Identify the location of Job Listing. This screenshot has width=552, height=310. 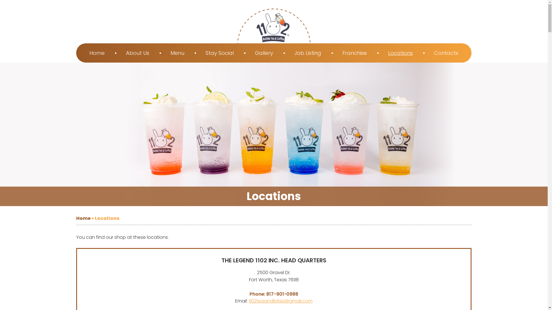
(308, 53).